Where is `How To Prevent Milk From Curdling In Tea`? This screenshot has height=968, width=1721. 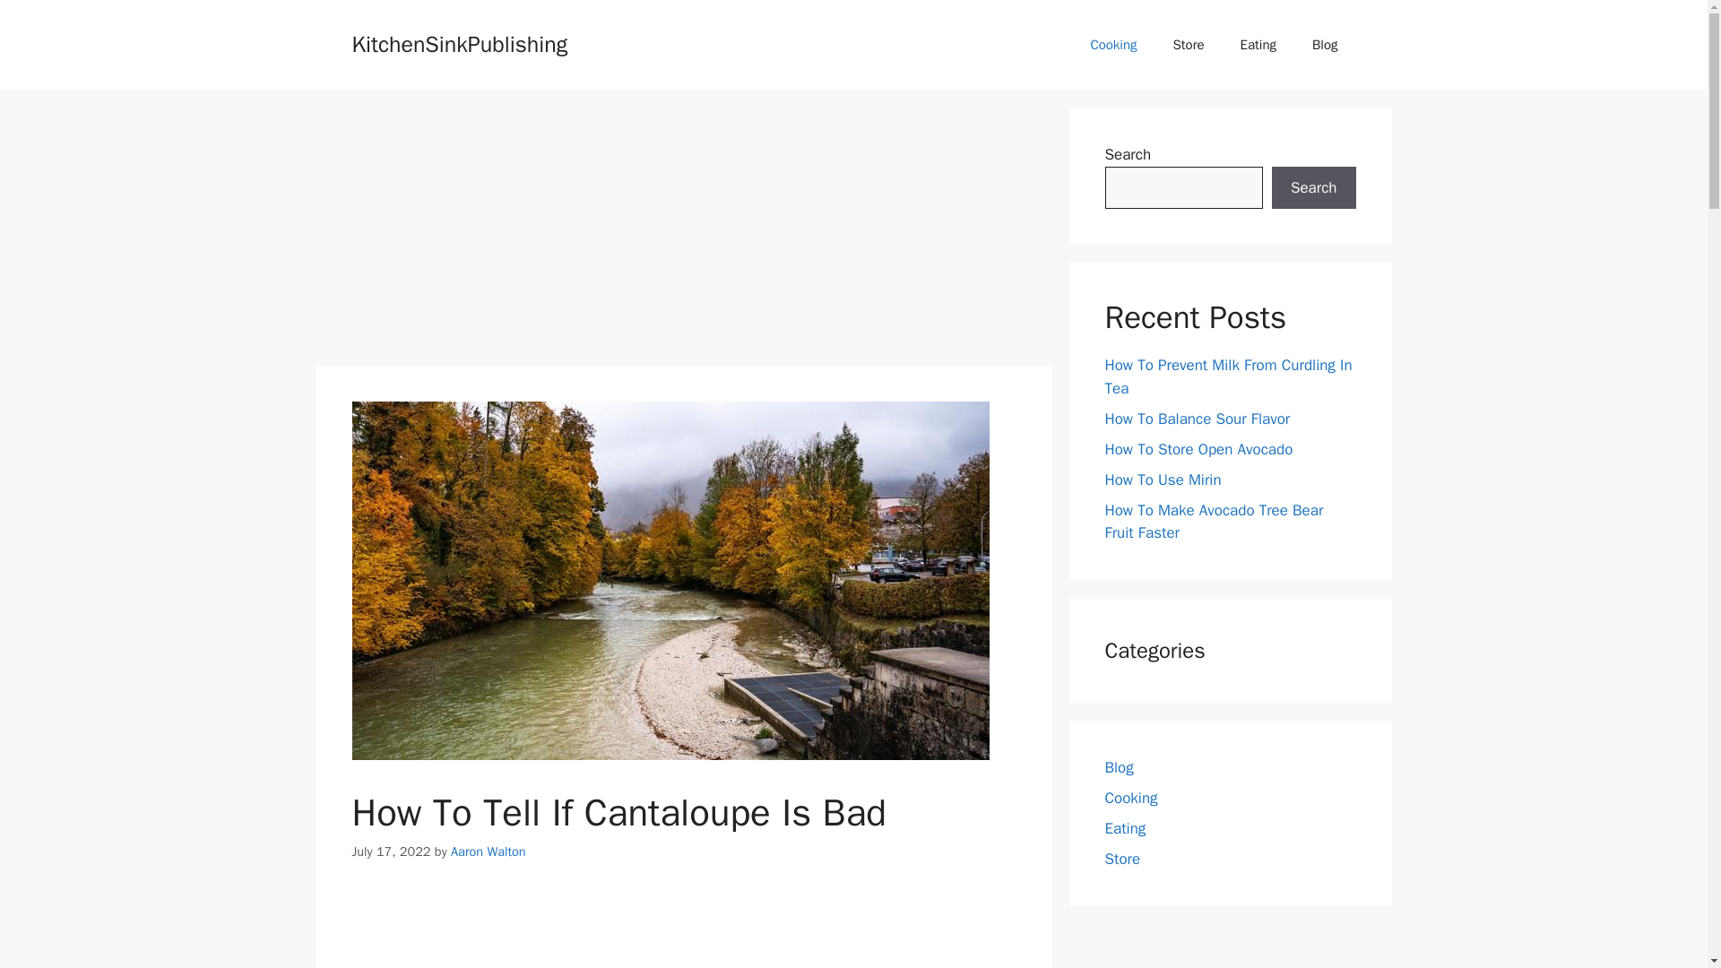 How To Prevent Milk From Curdling In Tea is located at coordinates (1228, 376).